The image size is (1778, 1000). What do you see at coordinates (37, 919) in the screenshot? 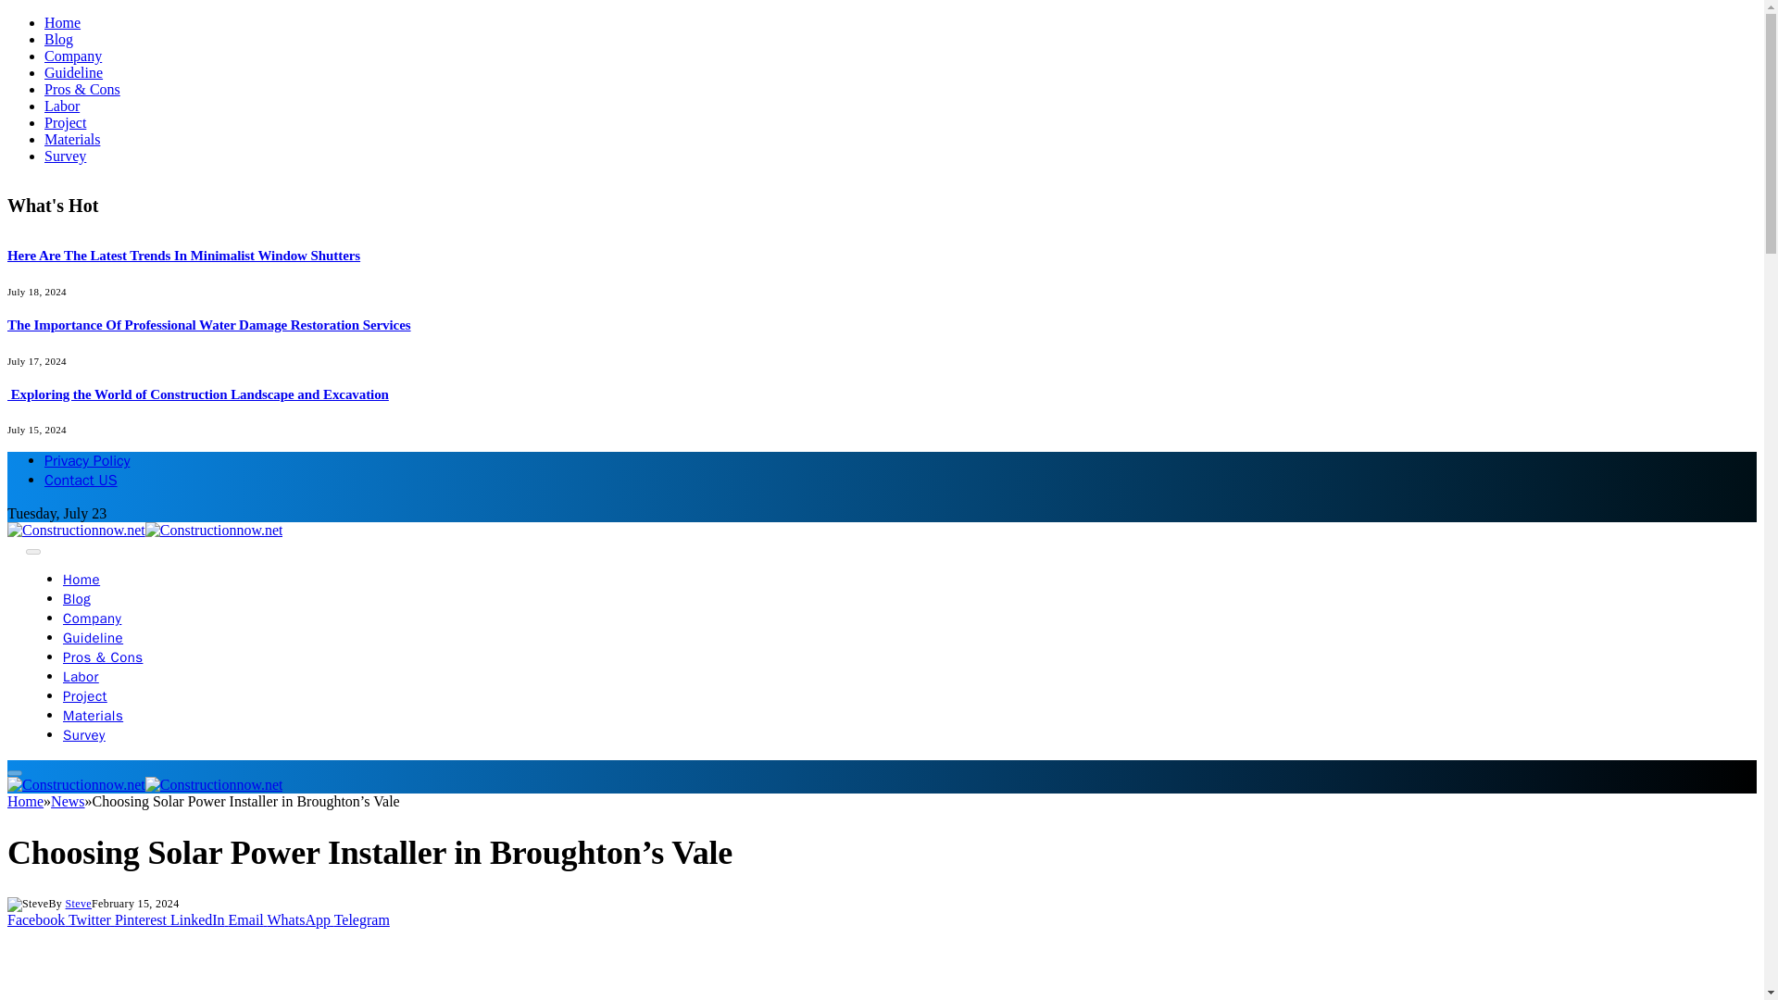
I see `Facebook` at bounding box center [37, 919].